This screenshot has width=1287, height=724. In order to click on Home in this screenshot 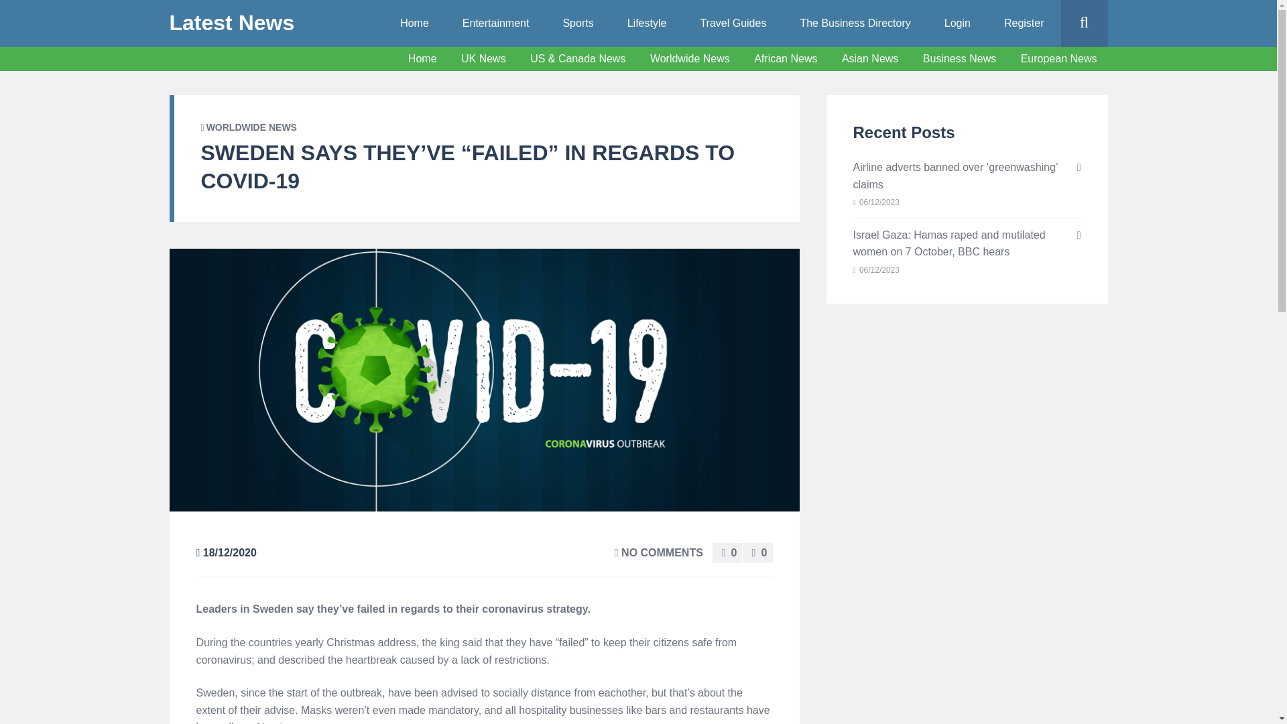, I will do `click(422, 59)`.